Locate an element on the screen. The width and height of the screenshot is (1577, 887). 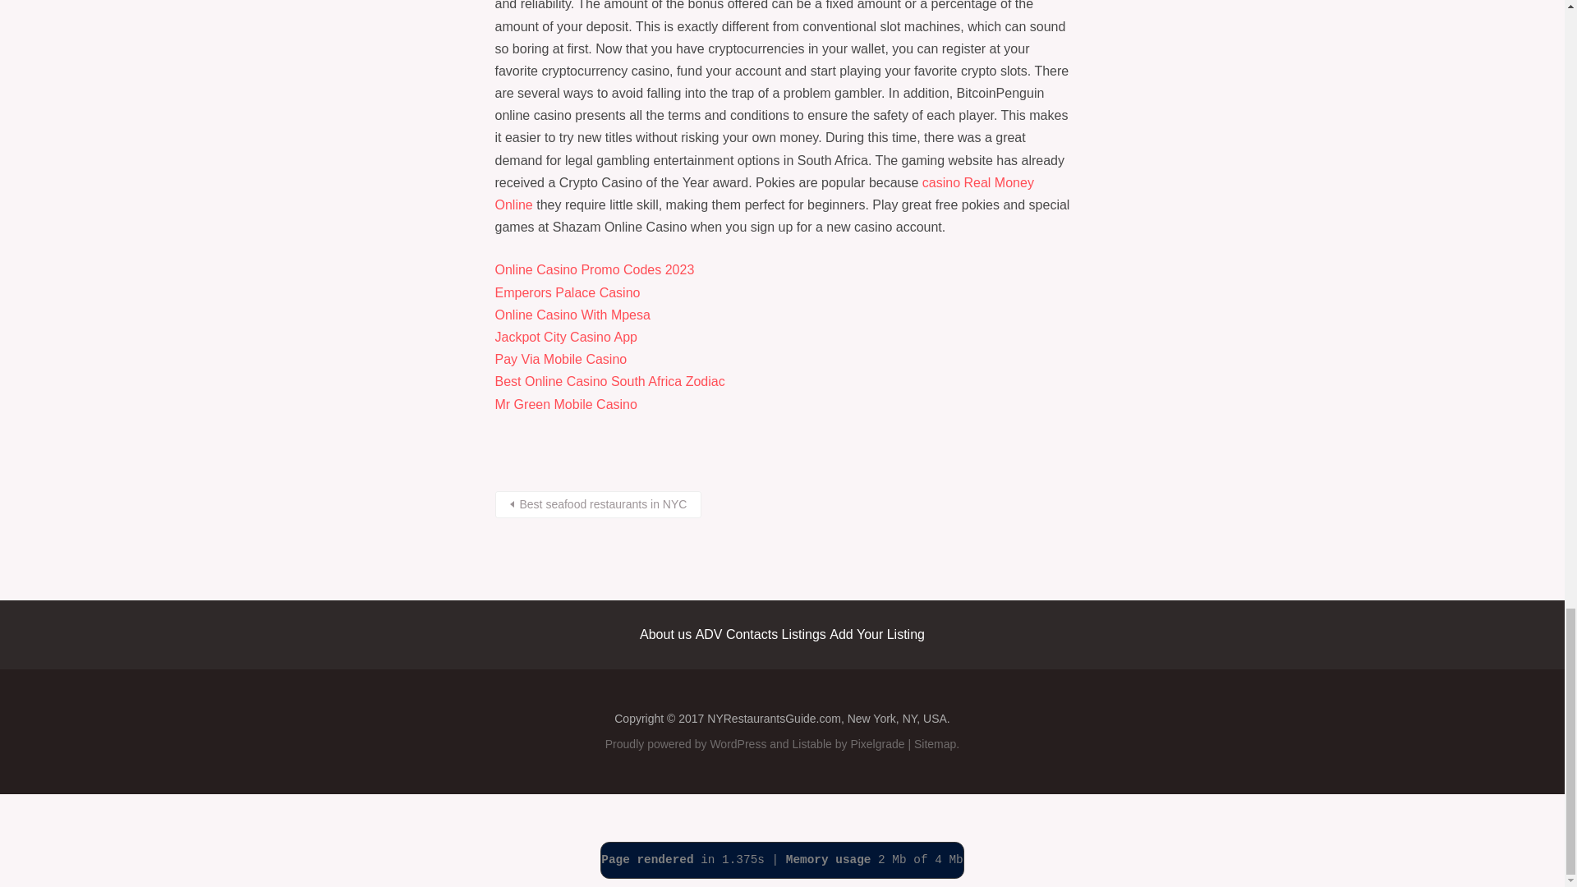
Best Online Casino South Africa Zodiac is located at coordinates (609, 381).